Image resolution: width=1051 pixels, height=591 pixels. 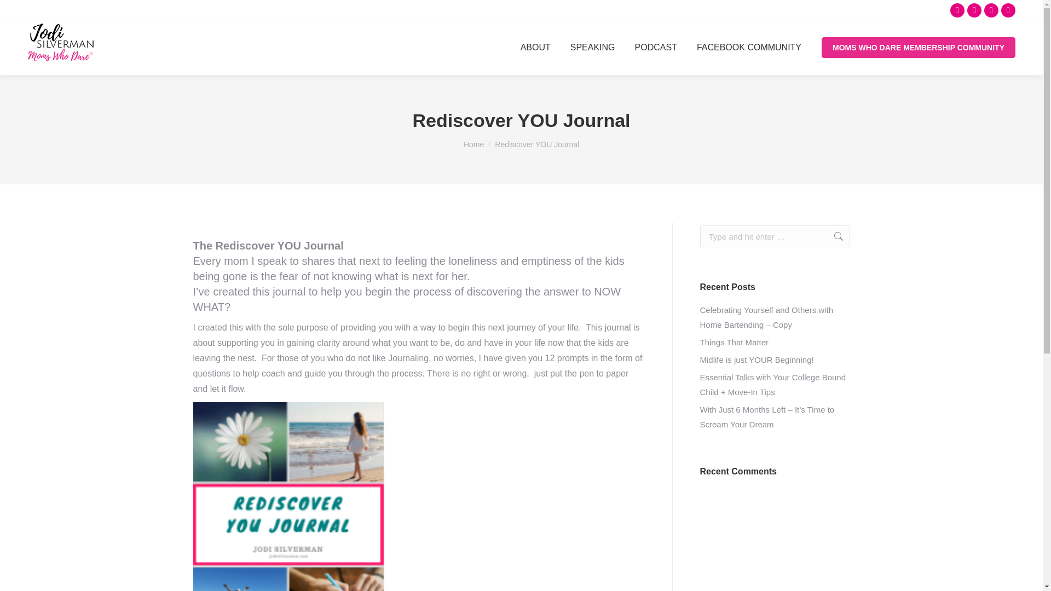 I want to click on SPEAKING, so click(x=593, y=47).